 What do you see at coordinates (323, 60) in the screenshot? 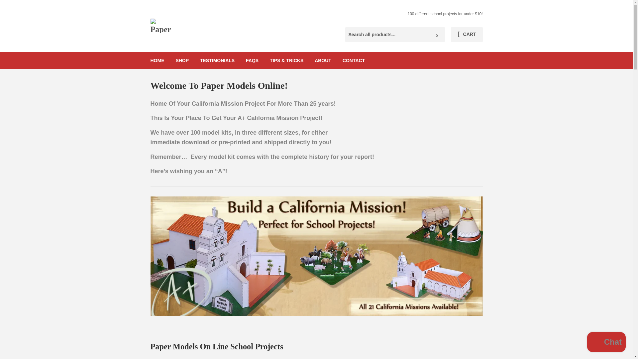
I see `ABOUT` at bounding box center [323, 60].